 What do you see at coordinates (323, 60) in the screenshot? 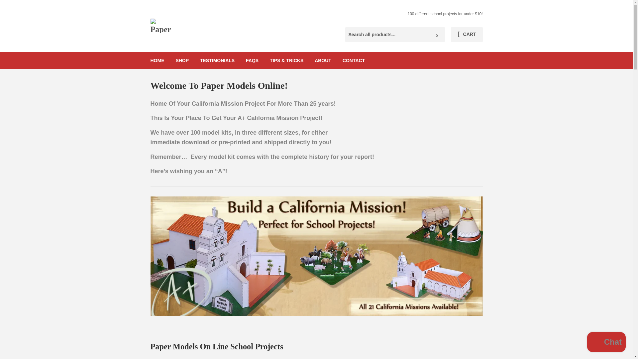
I see `ABOUT` at bounding box center [323, 60].